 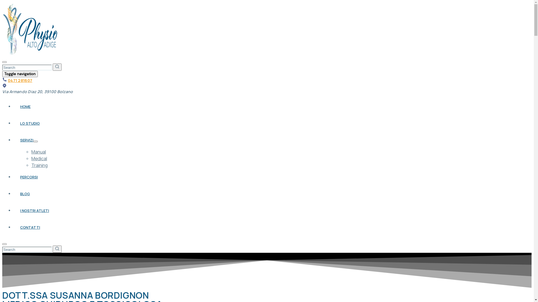 I want to click on SERVIZI, so click(x=27, y=140).